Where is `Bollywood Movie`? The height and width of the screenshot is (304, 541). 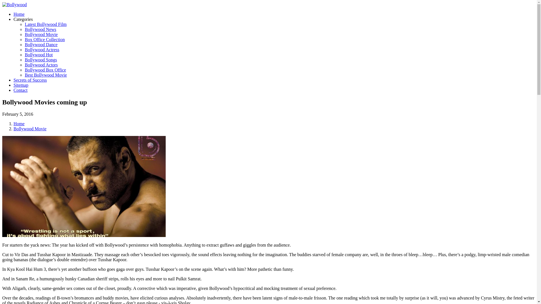
Bollywood Movie is located at coordinates (41, 34).